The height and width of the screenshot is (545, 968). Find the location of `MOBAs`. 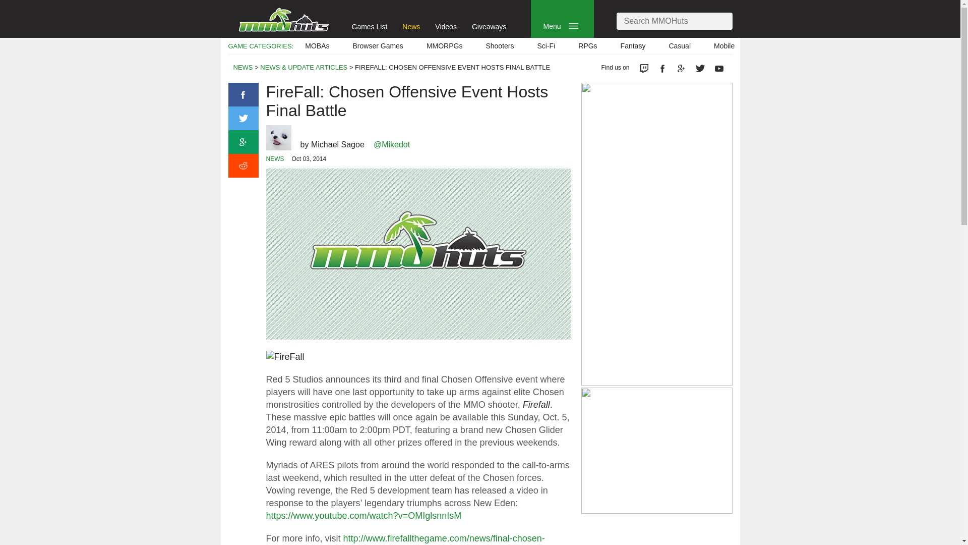

MOBAs is located at coordinates (317, 46).